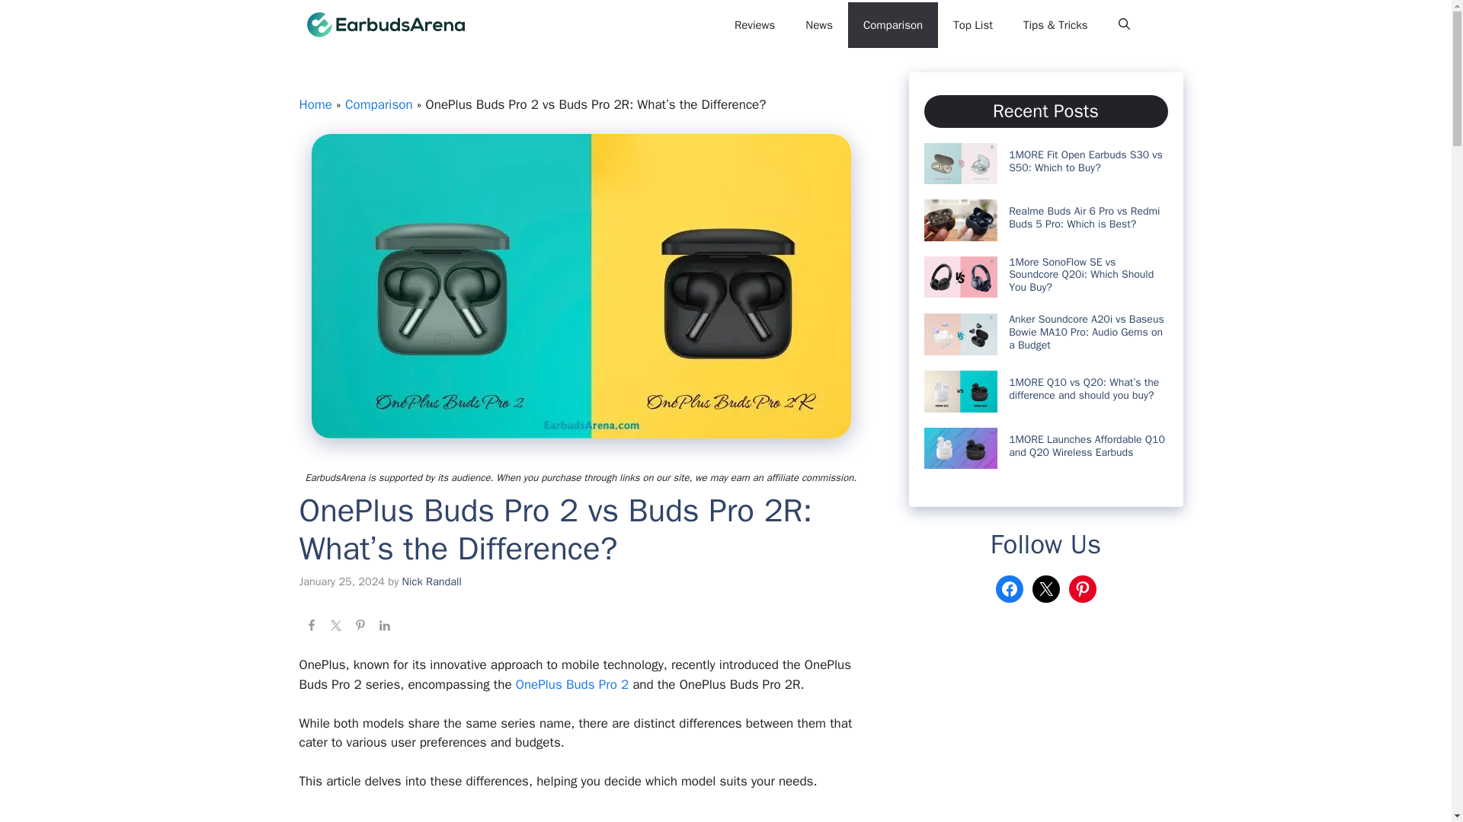 This screenshot has height=822, width=1463. What do you see at coordinates (335, 627) in the screenshot?
I see `Share on Twitter` at bounding box center [335, 627].